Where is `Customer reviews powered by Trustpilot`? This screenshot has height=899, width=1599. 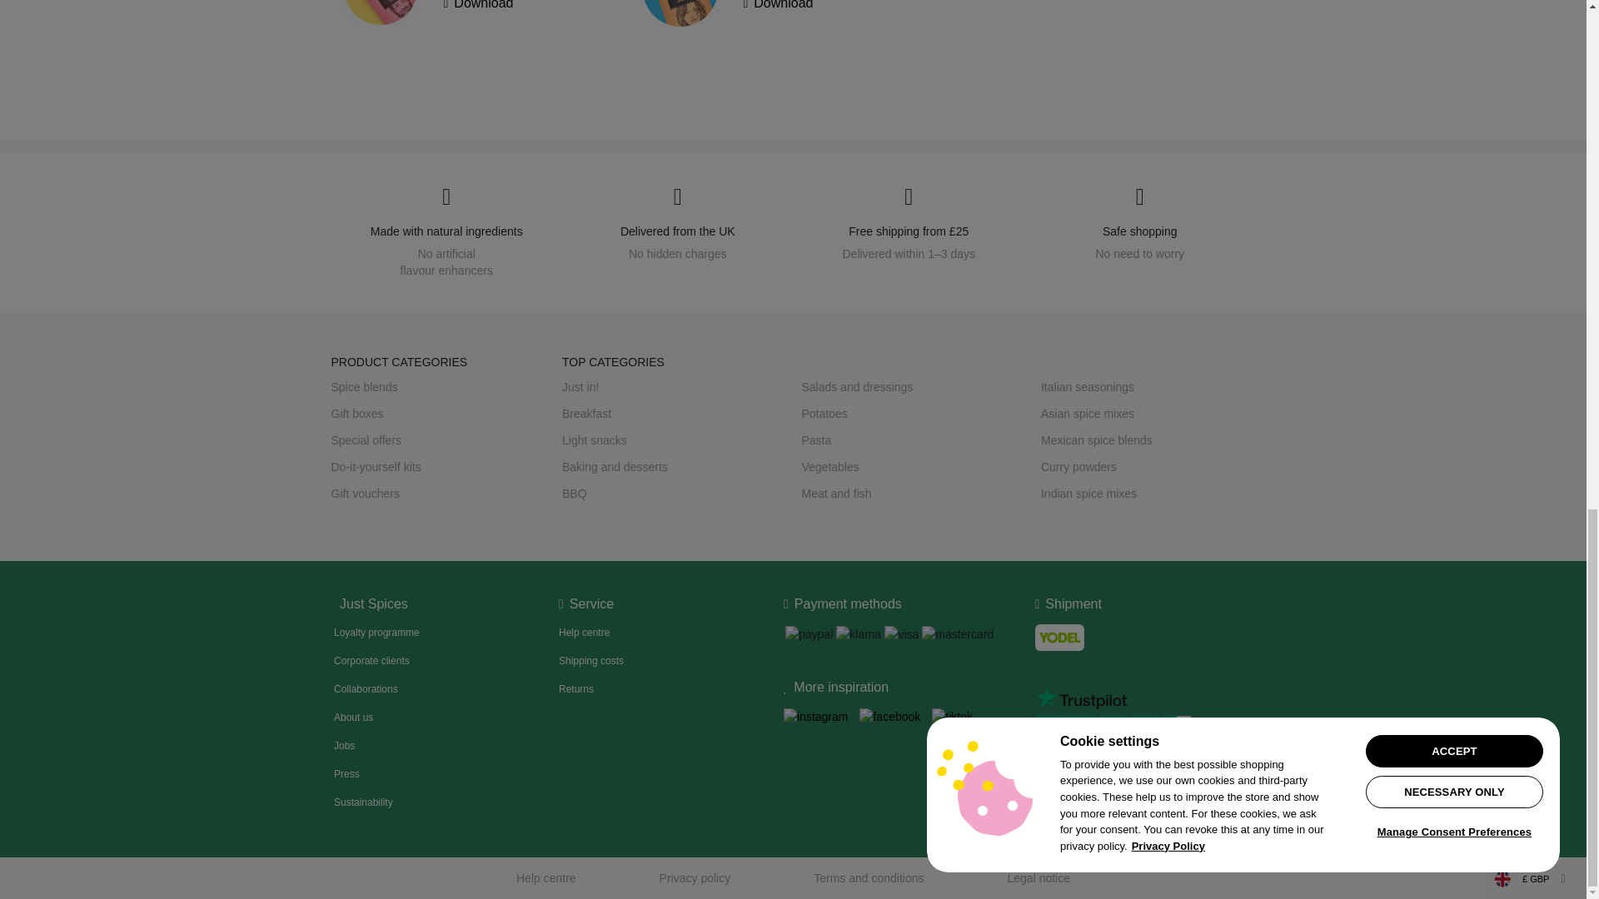
Customer reviews powered by Trustpilot is located at coordinates (1118, 748).